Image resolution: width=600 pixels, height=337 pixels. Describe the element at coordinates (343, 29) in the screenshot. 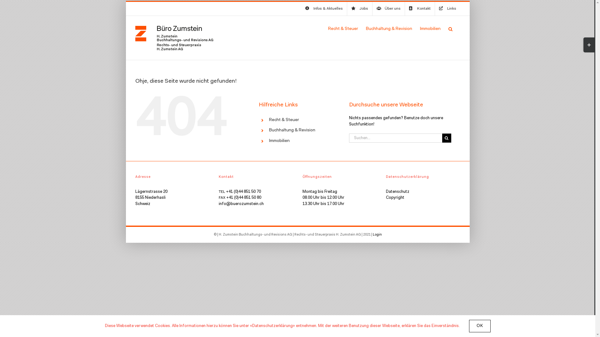

I see `Recht & Steuer` at that location.